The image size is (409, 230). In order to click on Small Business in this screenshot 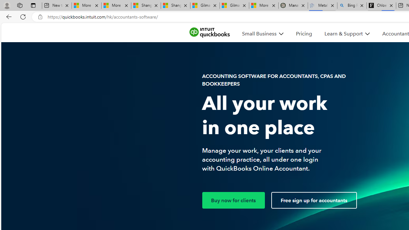, I will do `click(263, 34)`.